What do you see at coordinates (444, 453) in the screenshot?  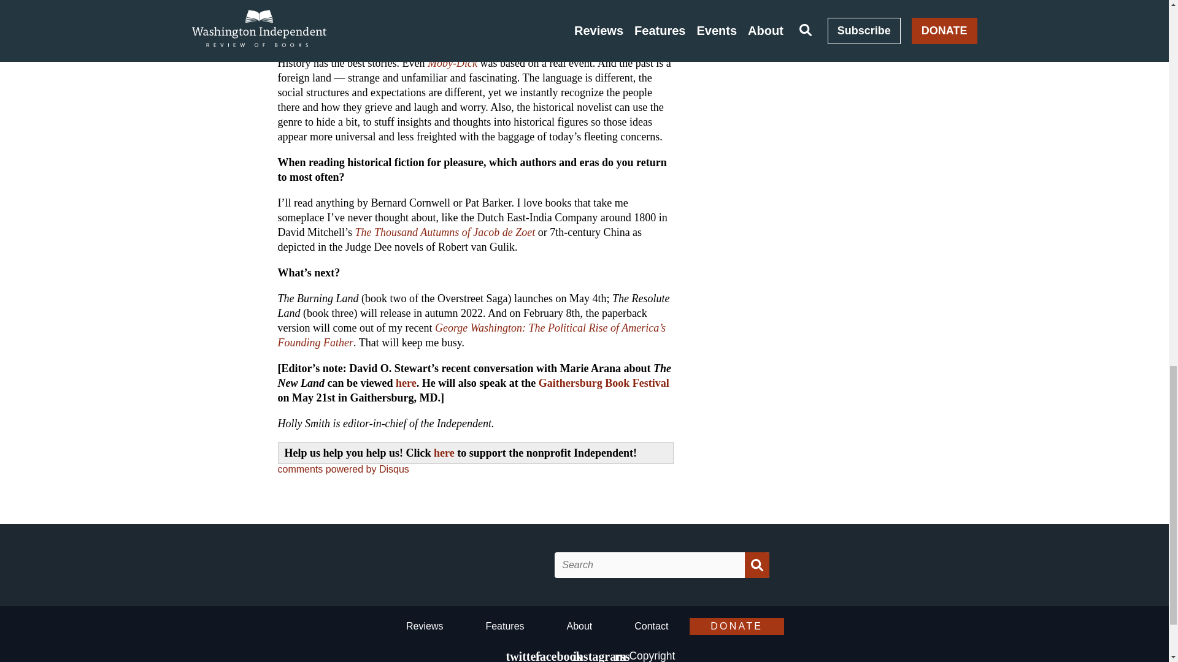 I see `here` at bounding box center [444, 453].